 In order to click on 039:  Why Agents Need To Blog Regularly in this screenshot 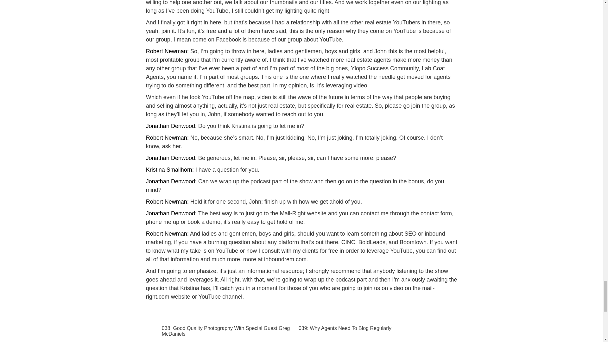, I will do `click(363, 328)`.